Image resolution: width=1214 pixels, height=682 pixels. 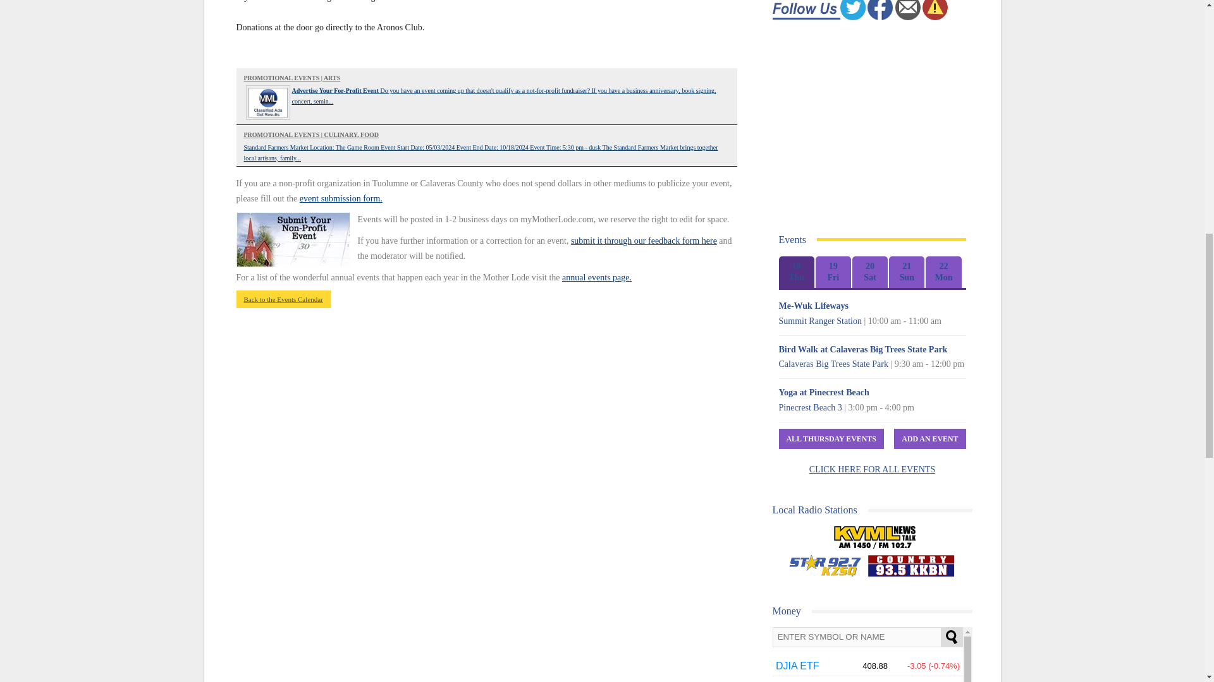 What do you see at coordinates (831, 439) in the screenshot?
I see `All Thursday Events` at bounding box center [831, 439].